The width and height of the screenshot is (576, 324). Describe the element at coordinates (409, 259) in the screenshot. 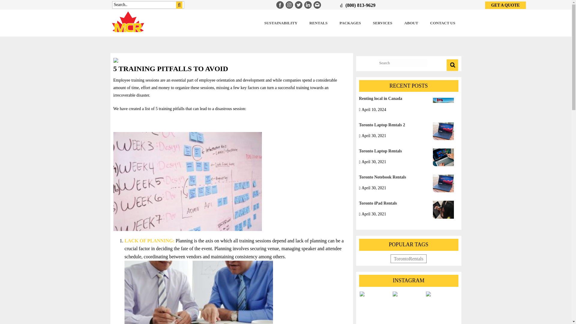

I see `TorontoRentals` at that location.